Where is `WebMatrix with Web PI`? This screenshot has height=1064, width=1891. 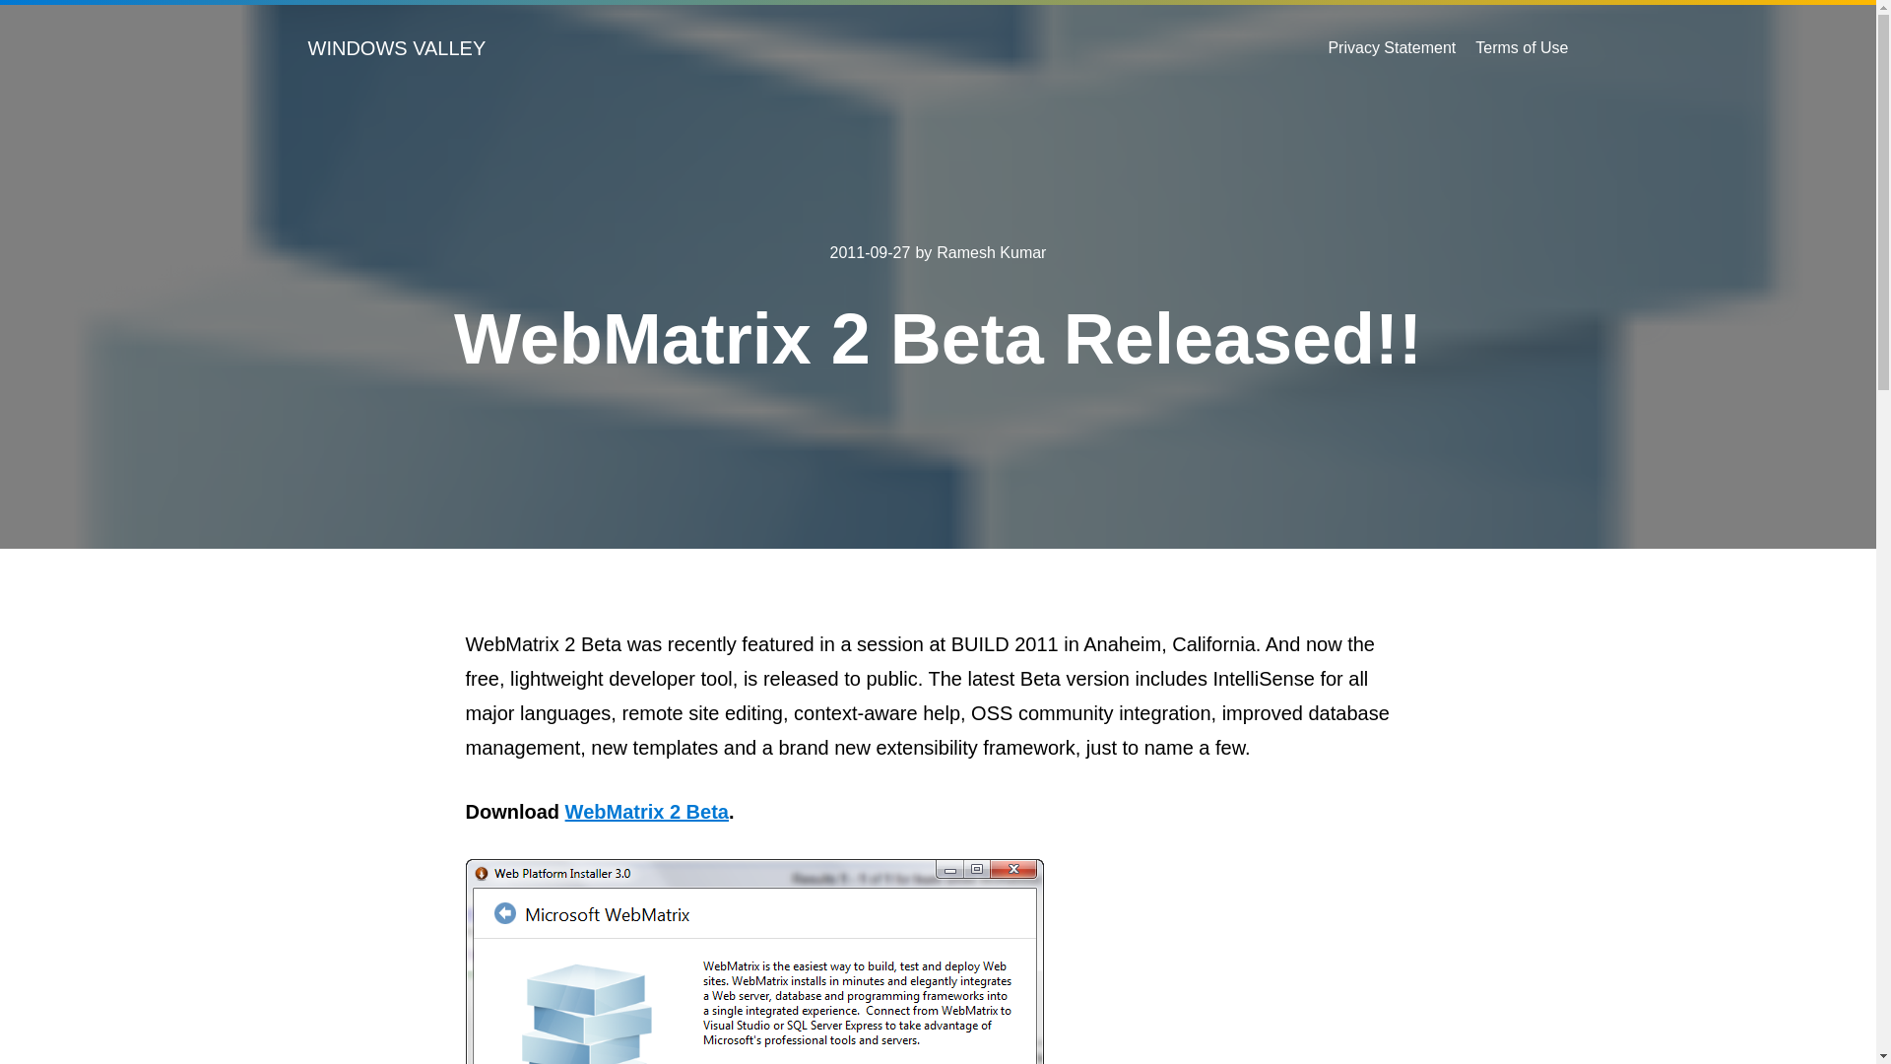
WebMatrix with Web PI is located at coordinates (754, 962).